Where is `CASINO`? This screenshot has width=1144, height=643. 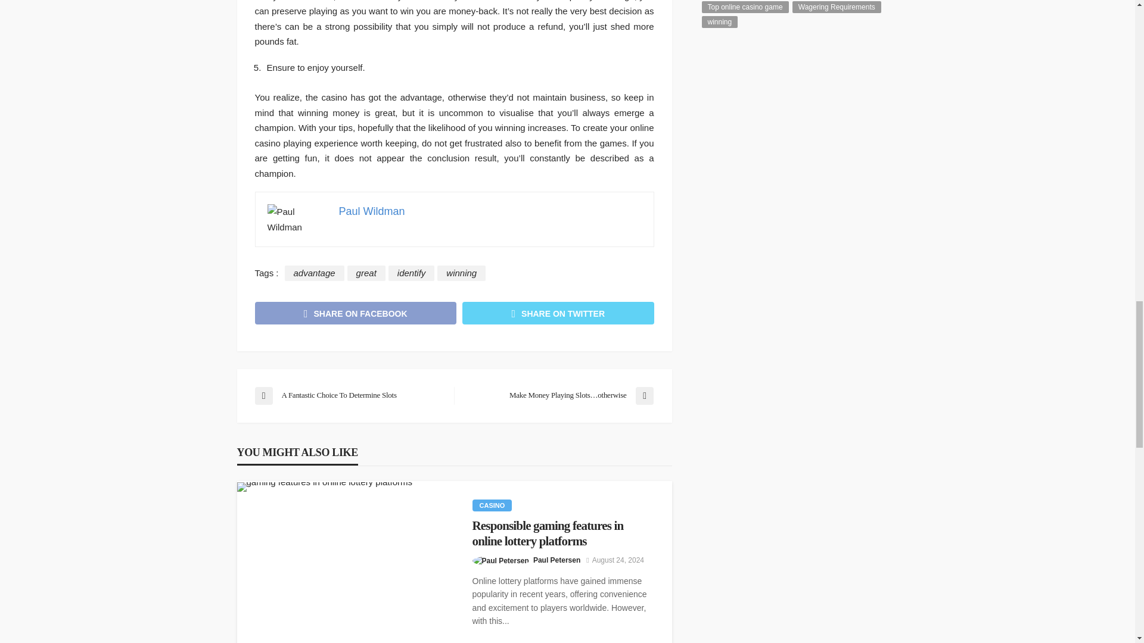 CASINO is located at coordinates (491, 505).